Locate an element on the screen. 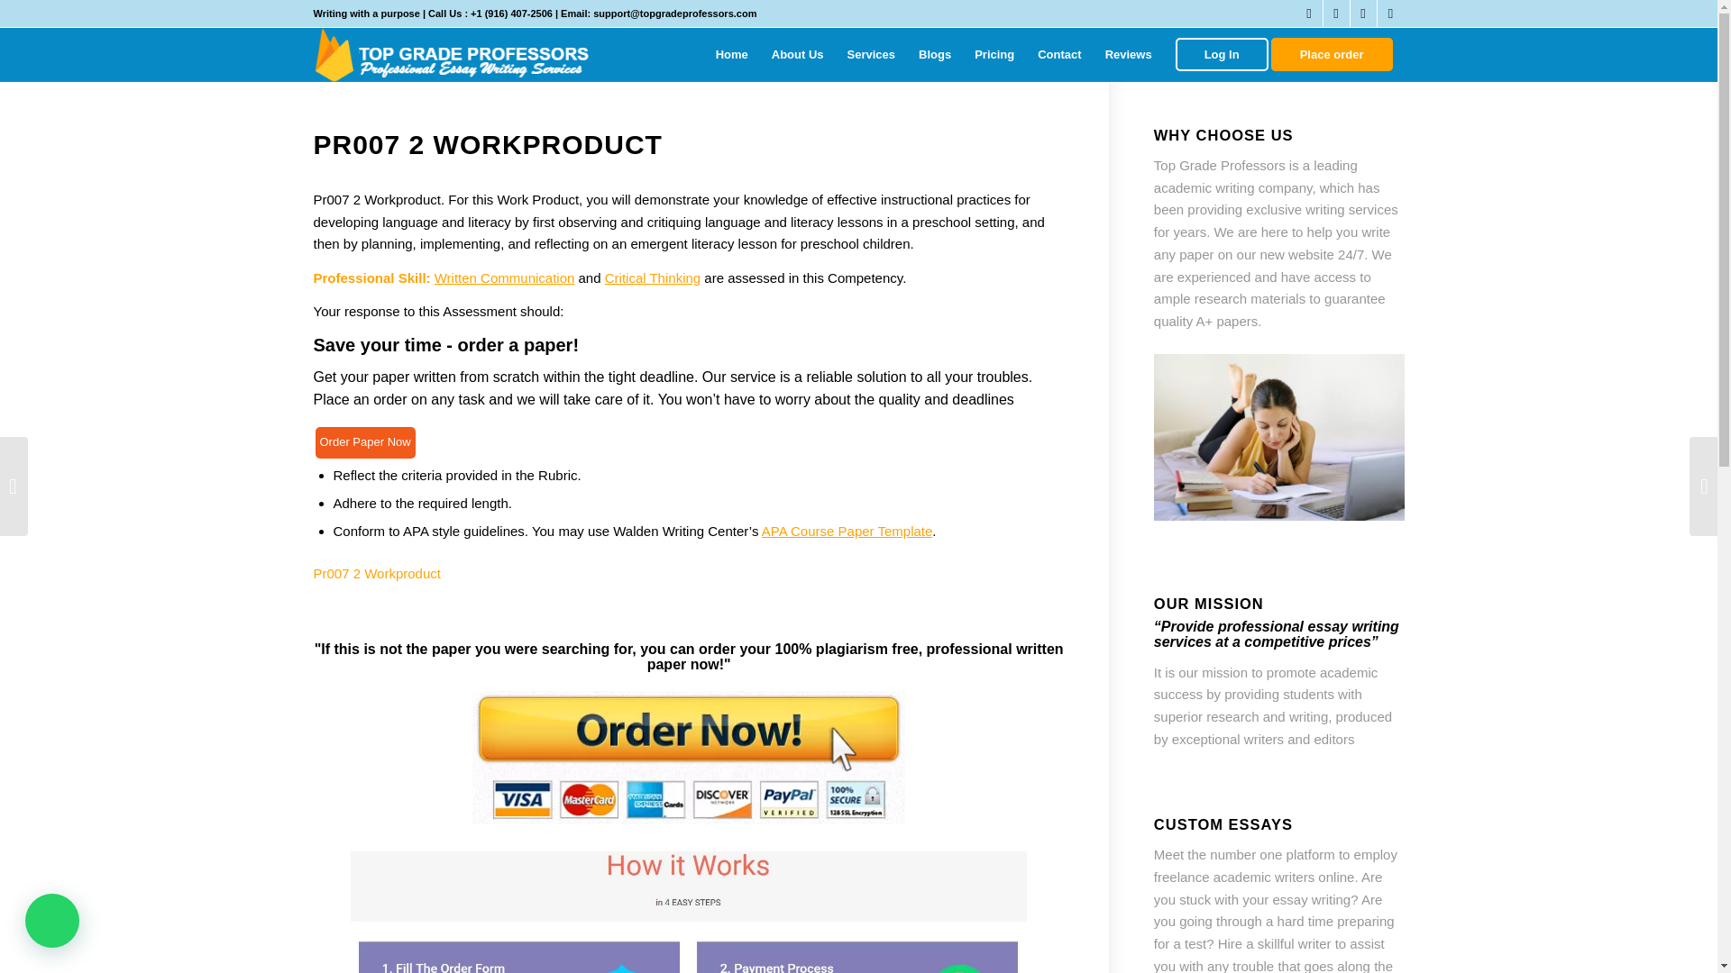  Facebook is located at coordinates (1336, 14).